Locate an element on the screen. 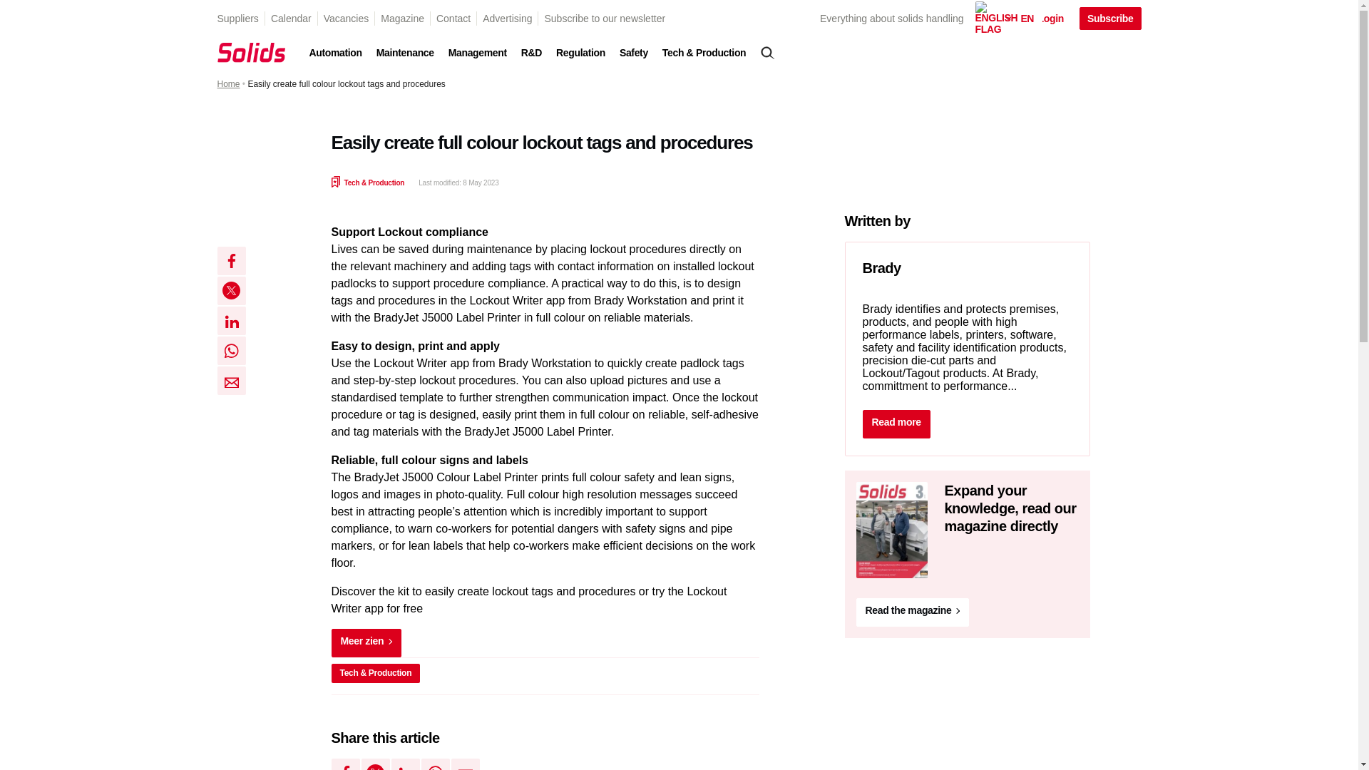  Regulation is located at coordinates (580, 53).